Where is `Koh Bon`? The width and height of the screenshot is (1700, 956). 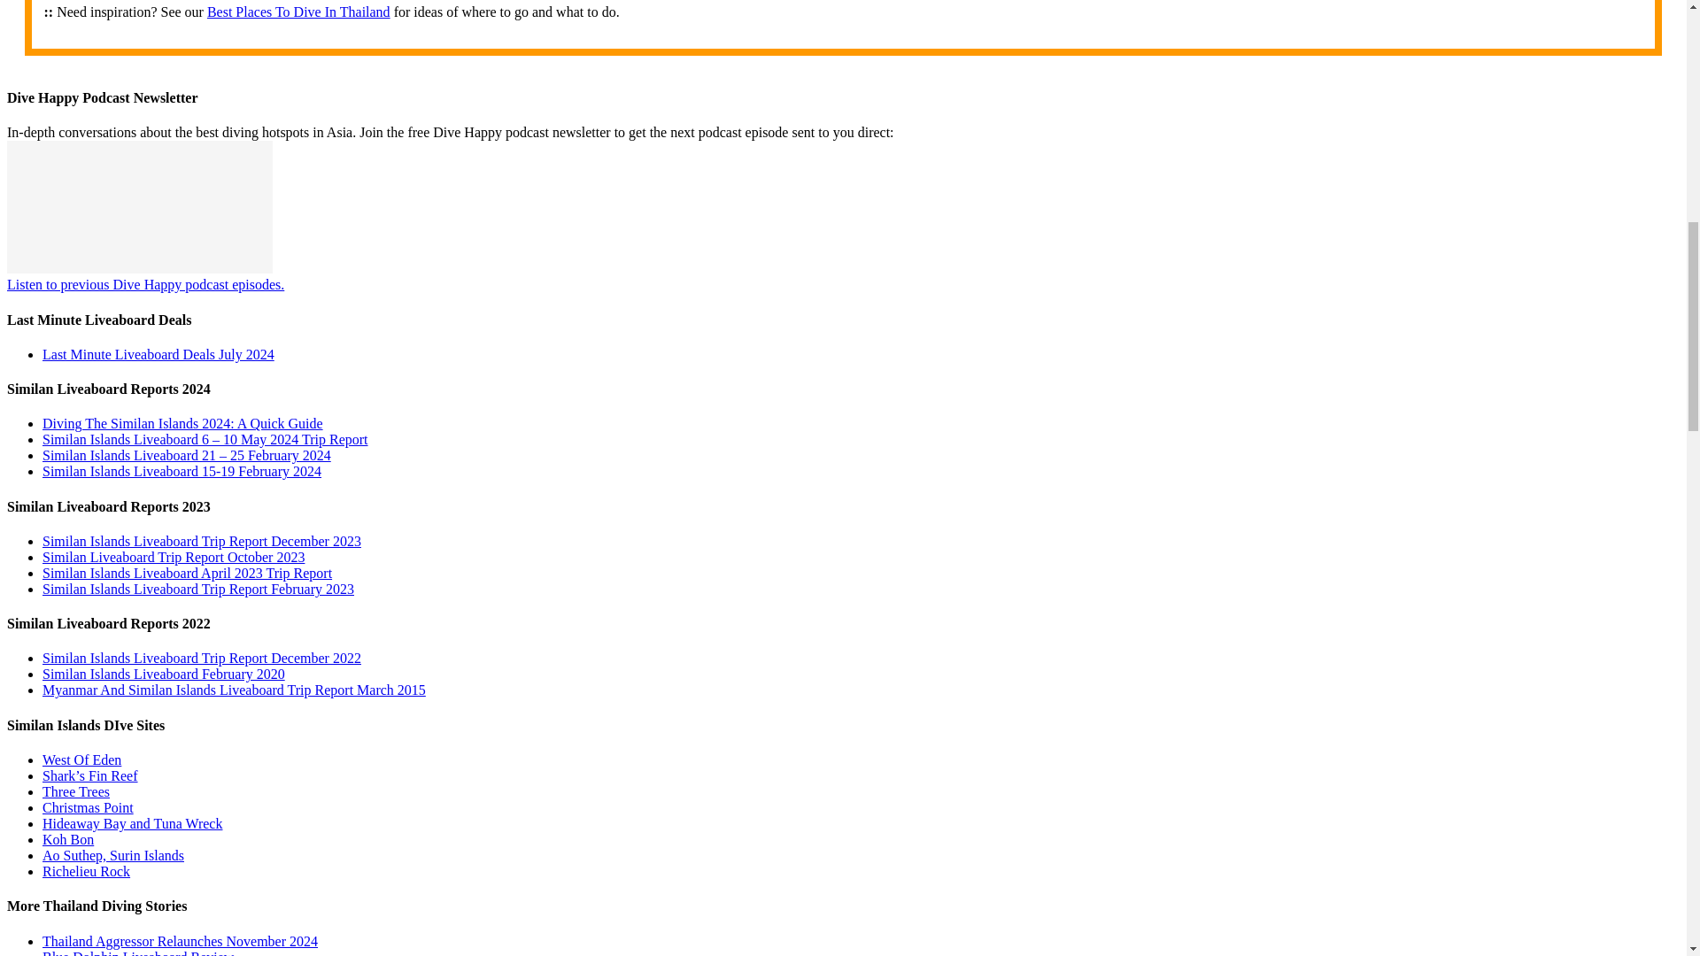
Koh Bon is located at coordinates (67, 839).